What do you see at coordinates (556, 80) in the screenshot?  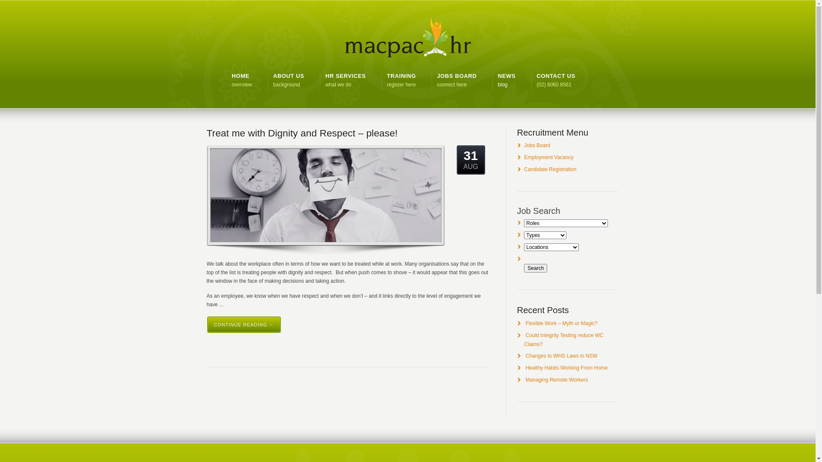 I see `CONTACT US
(02) 8060 8561` at bounding box center [556, 80].